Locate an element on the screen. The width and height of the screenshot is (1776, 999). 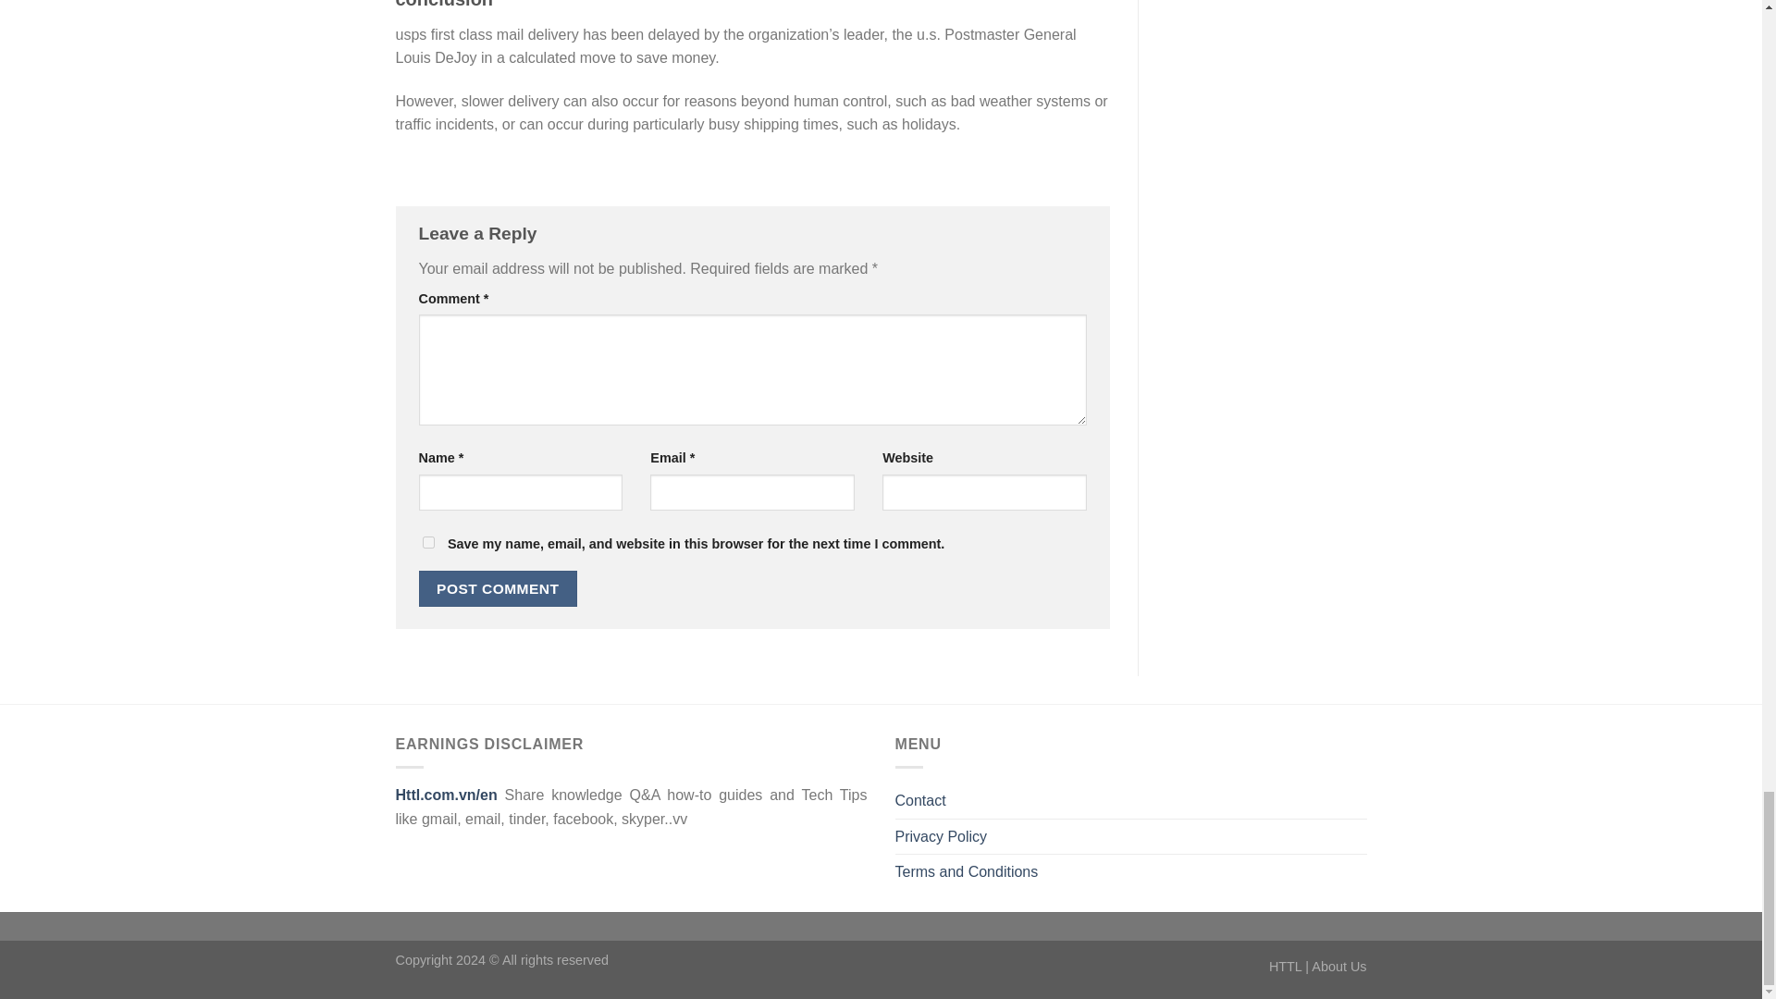
Terms and Conditions is located at coordinates (967, 872).